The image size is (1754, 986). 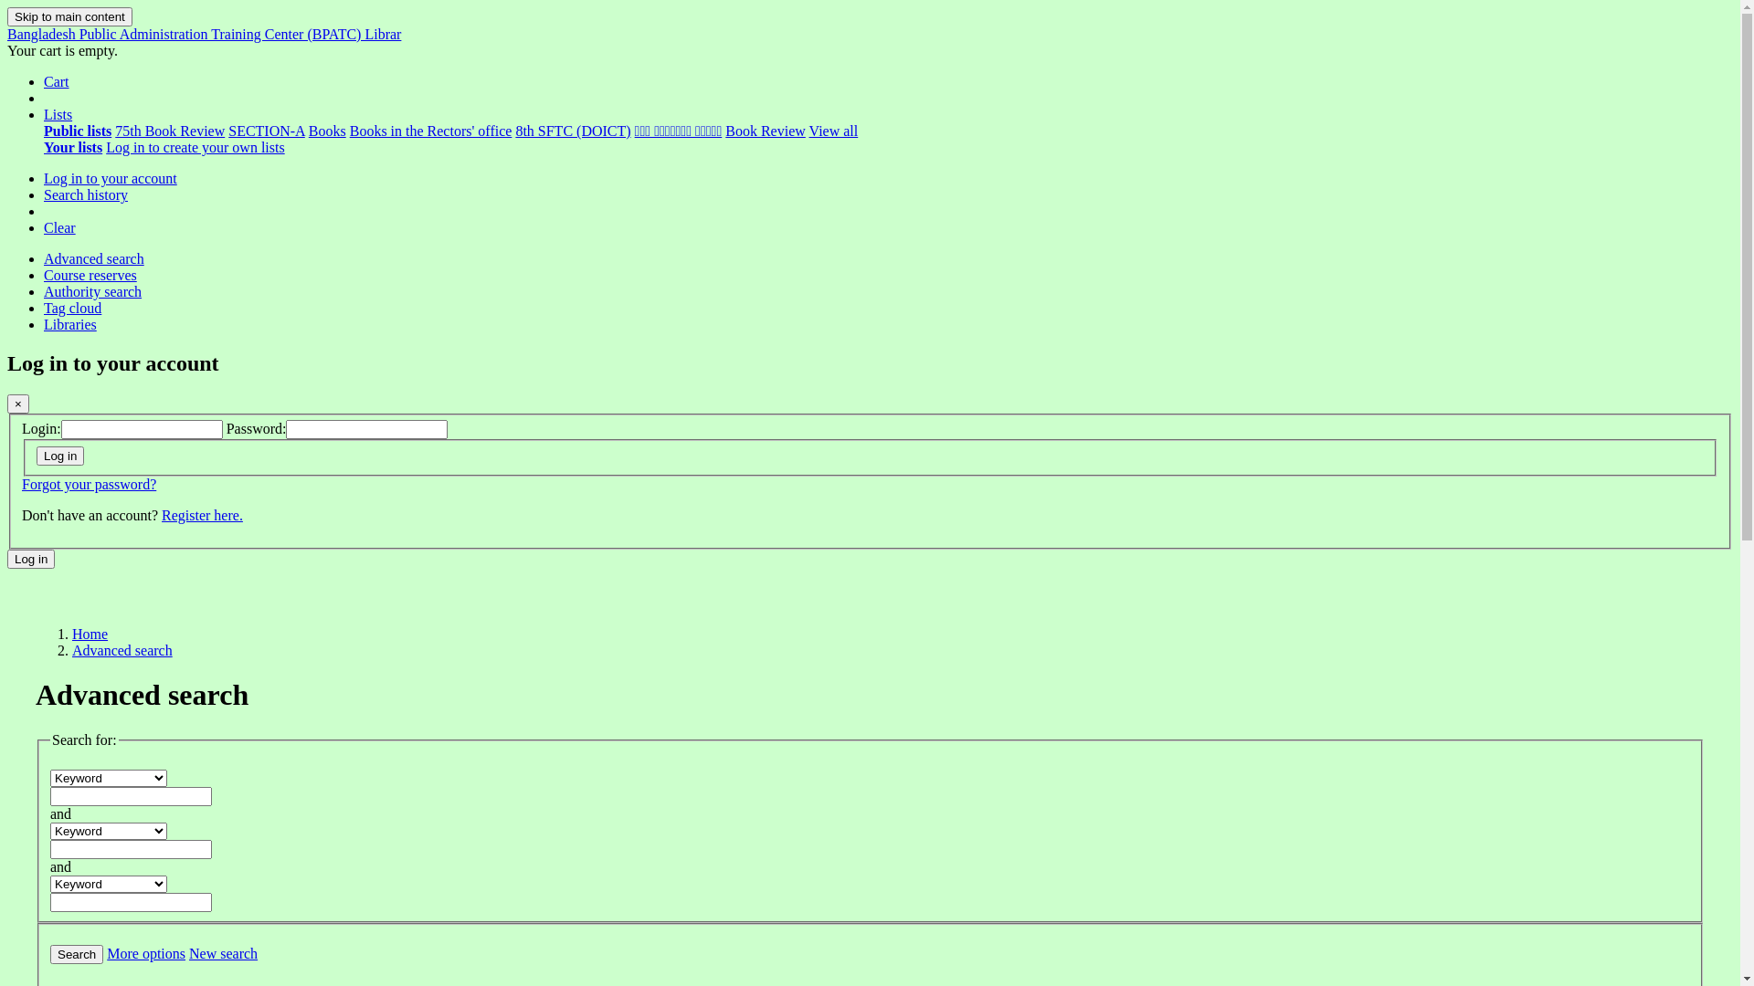 I want to click on Your lists, so click(x=73, y=148).